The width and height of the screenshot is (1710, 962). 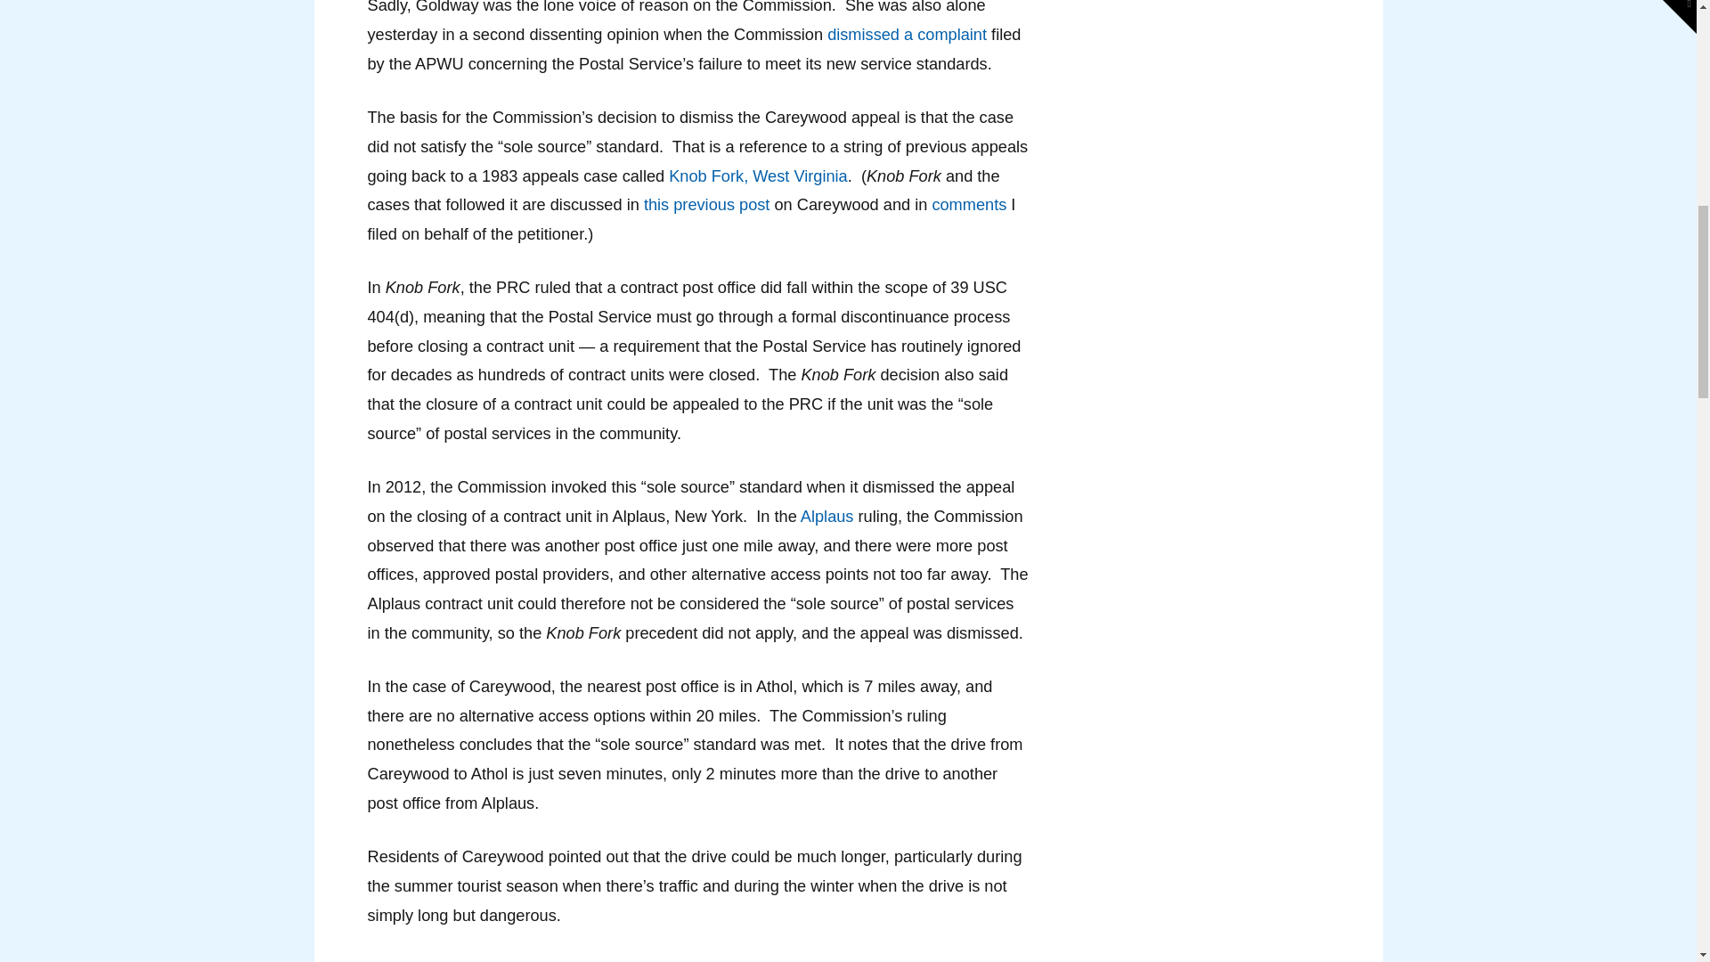 I want to click on Alplaus, so click(x=826, y=517).